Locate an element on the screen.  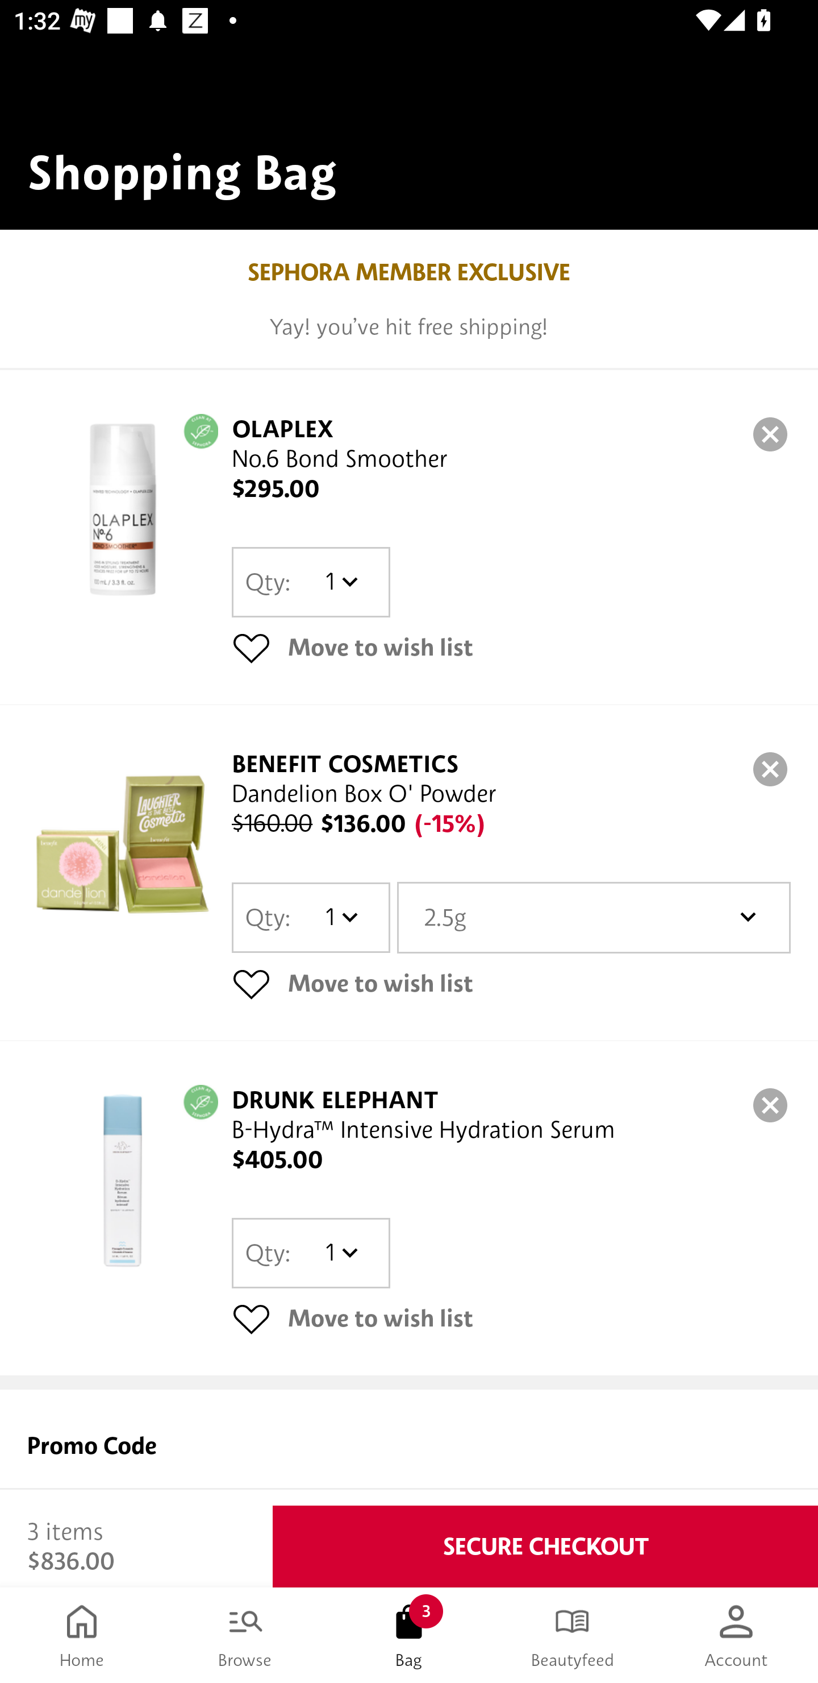
Move to wish list is located at coordinates (511, 984).